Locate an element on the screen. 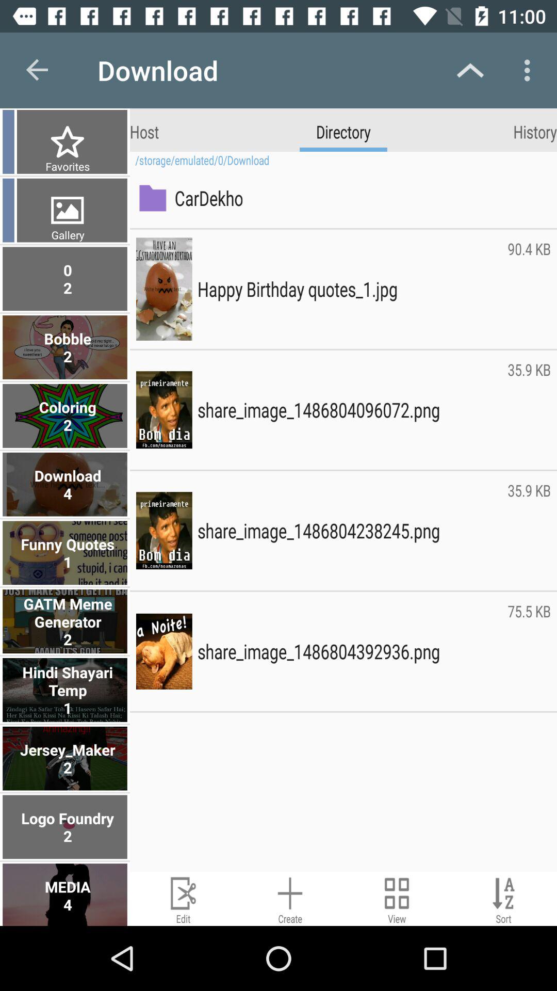 The width and height of the screenshot is (557, 991). turn on icon above history icon is located at coordinates (530, 70).